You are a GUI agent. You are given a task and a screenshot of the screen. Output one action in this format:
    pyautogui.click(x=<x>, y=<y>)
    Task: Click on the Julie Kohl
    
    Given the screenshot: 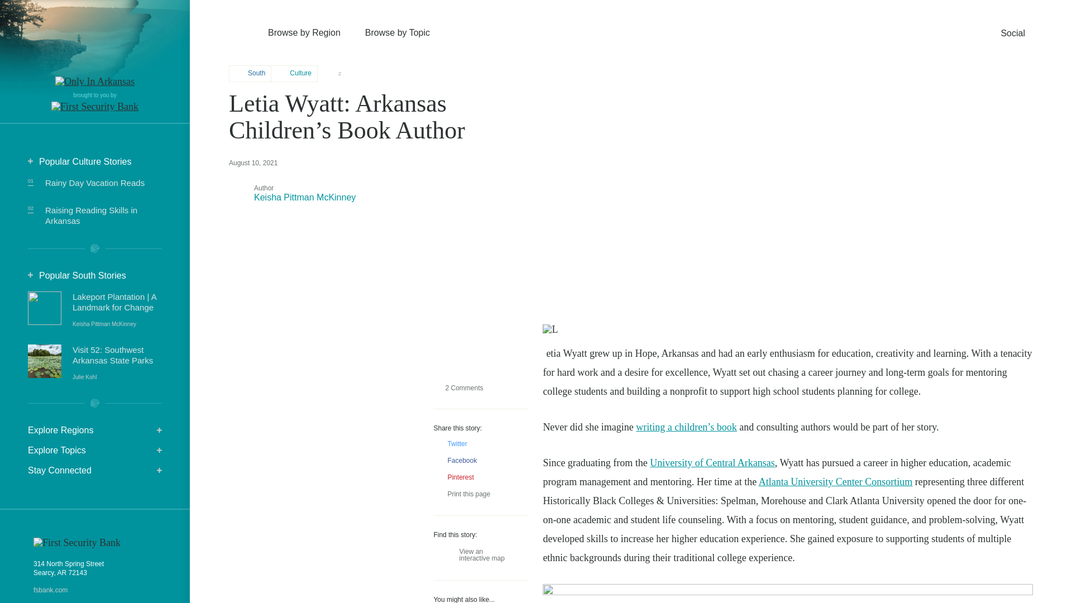 What is the action you would take?
    pyautogui.click(x=84, y=377)
    